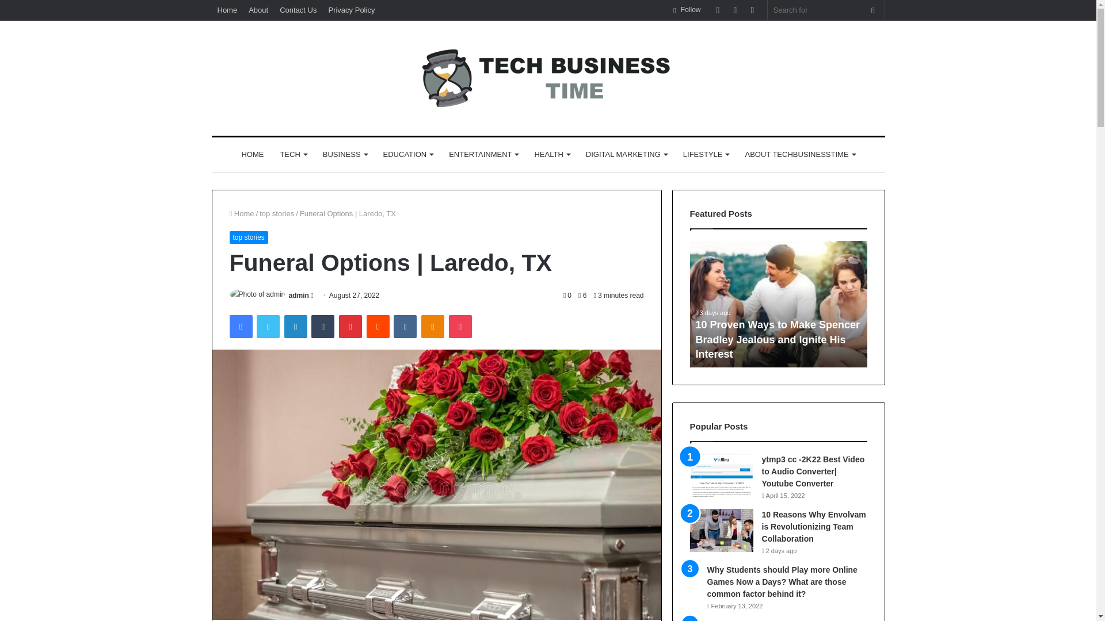 This screenshot has height=621, width=1105. I want to click on Privacy Policy, so click(351, 10).